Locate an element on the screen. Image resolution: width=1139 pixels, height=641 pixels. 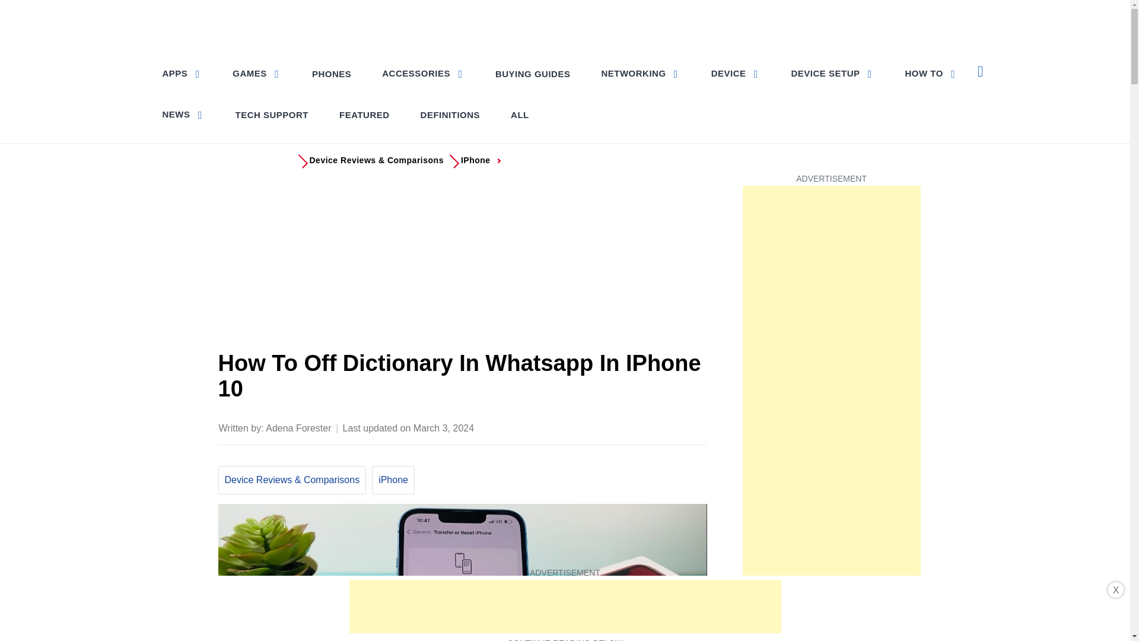
Mail the Link is located at coordinates (696, 427).